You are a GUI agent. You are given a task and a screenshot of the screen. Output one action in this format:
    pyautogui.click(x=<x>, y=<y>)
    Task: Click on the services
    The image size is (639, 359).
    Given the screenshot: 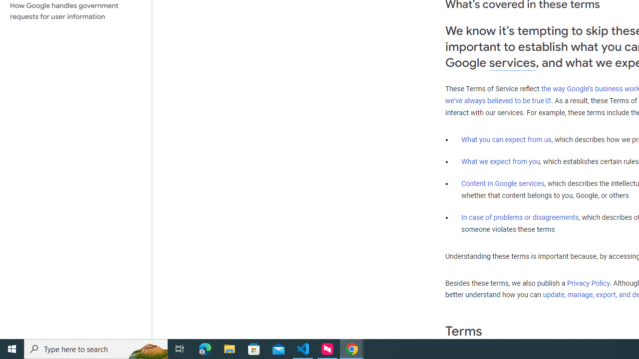 What is the action you would take?
    pyautogui.click(x=512, y=63)
    